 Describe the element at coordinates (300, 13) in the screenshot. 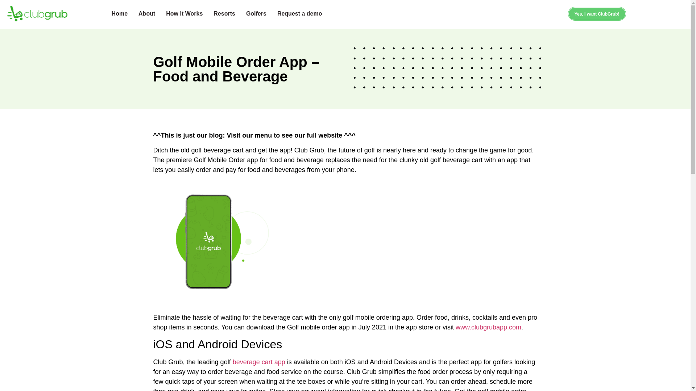

I see `Request a demo` at that location.